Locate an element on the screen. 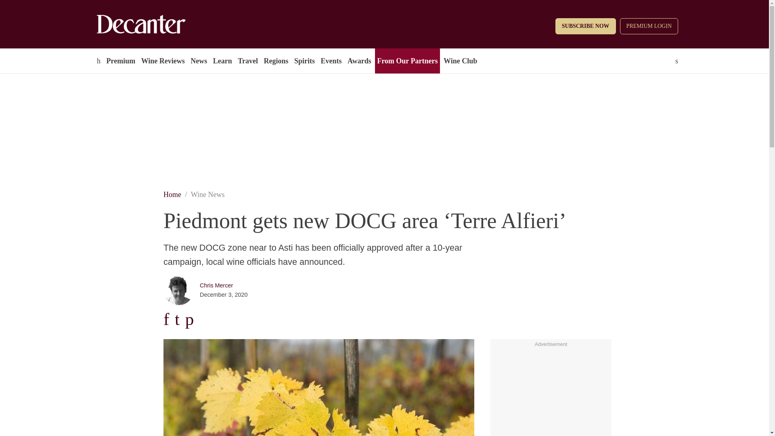 The image size is (775, 436). Wine Reviews is located at coordinates (163, 61).